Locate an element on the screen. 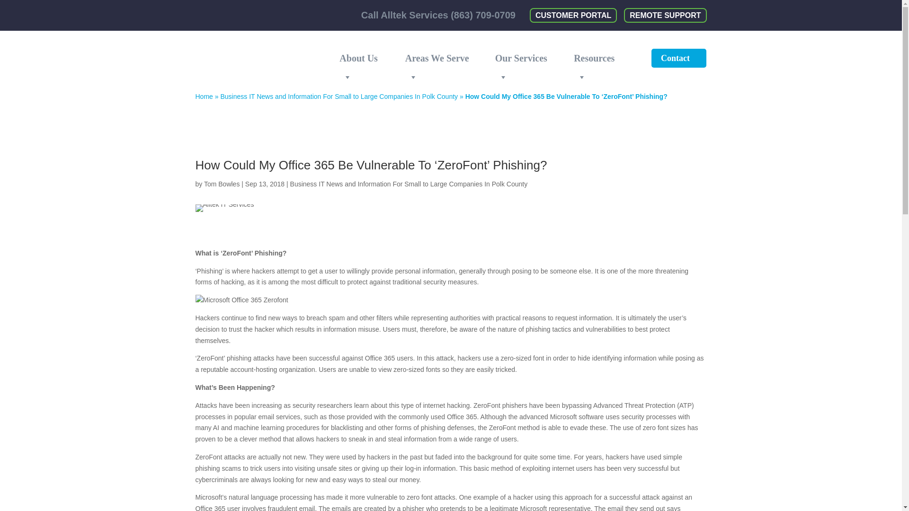  Posts by Tom Bowles is located at coordinates (222, 184).